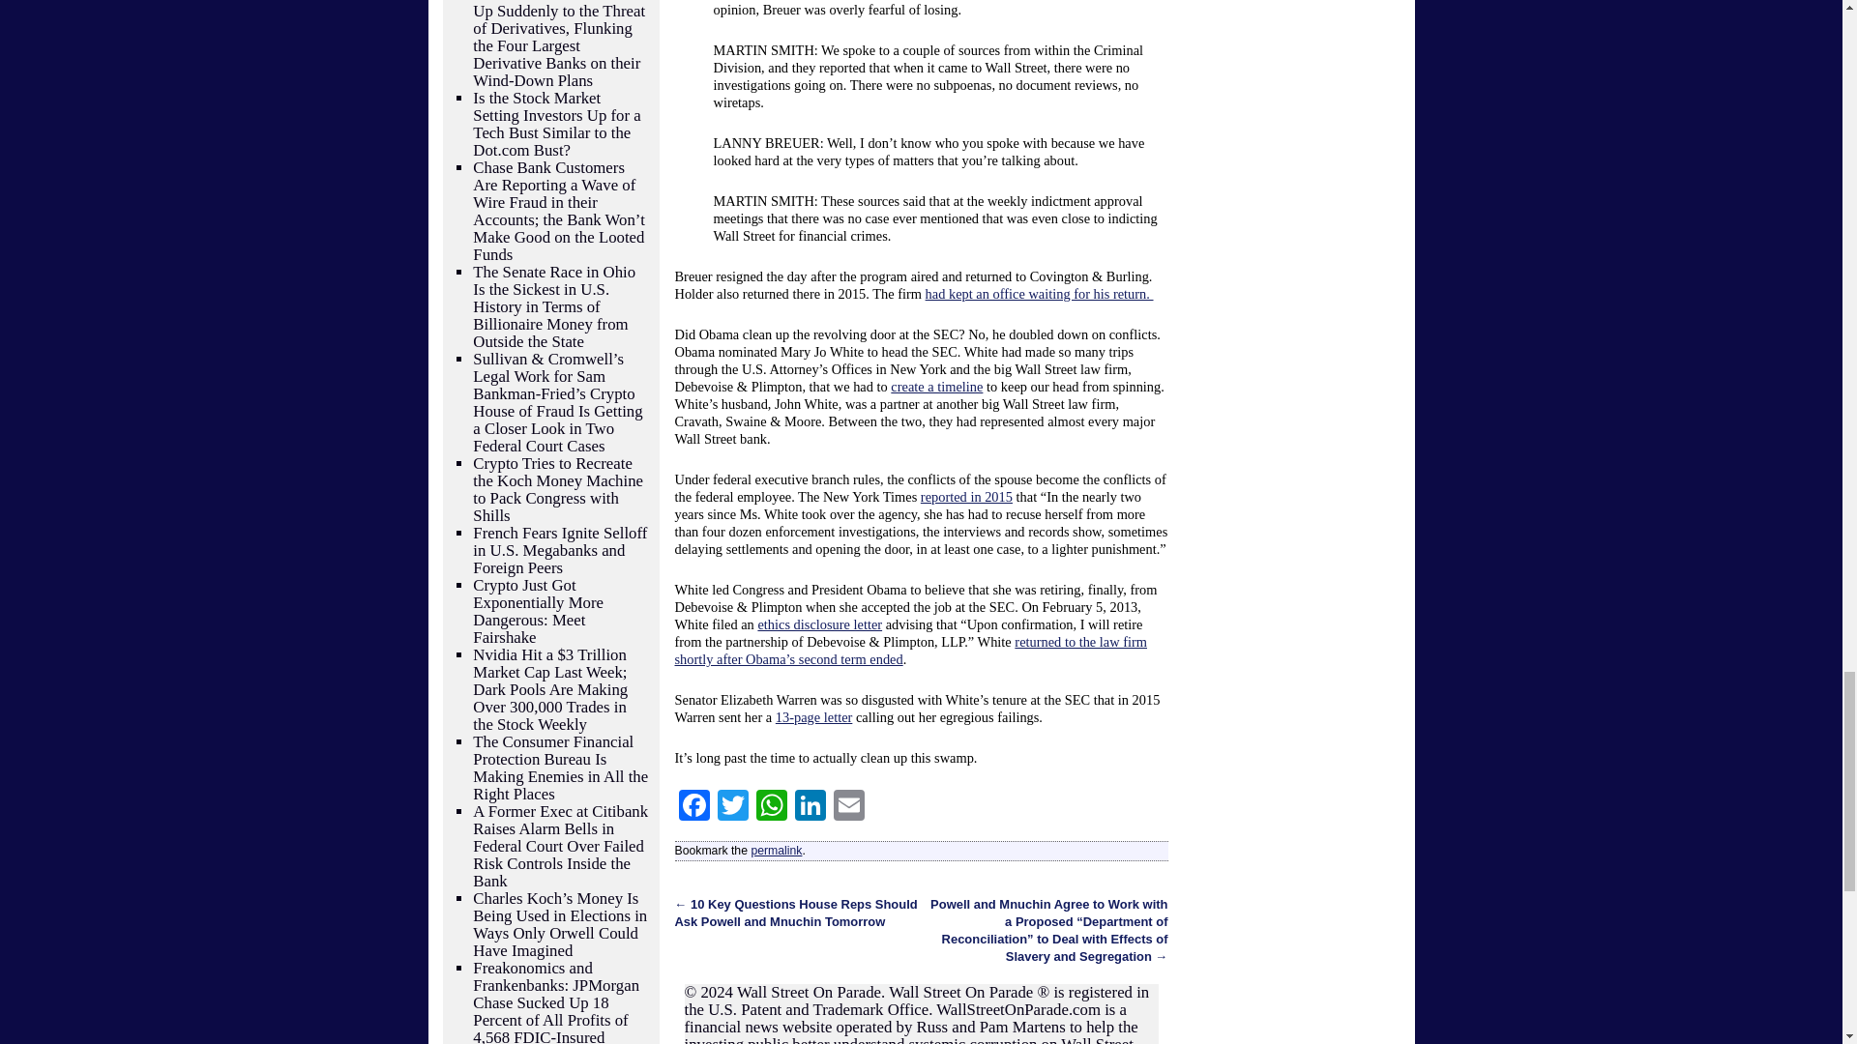 Image resolution: width=1857 pixels, height=1044 pixels. What do you see at coordinates (814, 717) in the screenshot?
I see `13-page letter` at bounding box center [814, 717].